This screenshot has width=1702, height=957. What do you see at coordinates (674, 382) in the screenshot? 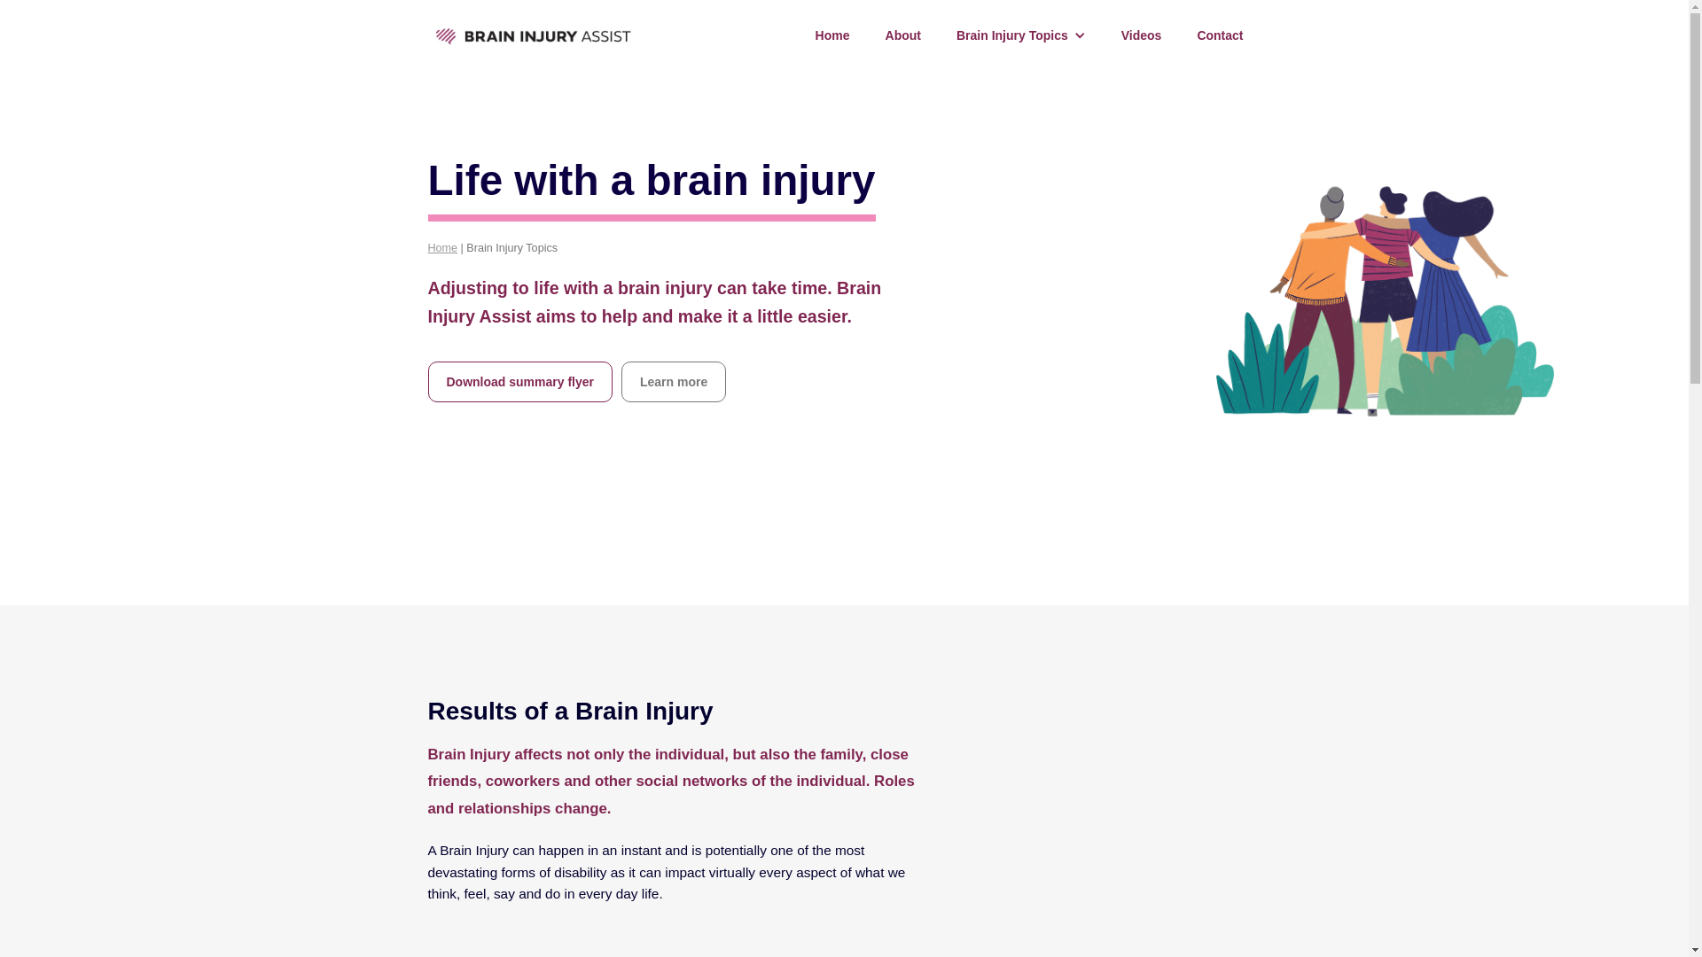
I see `Learn more` at bounding box center [674, 382].